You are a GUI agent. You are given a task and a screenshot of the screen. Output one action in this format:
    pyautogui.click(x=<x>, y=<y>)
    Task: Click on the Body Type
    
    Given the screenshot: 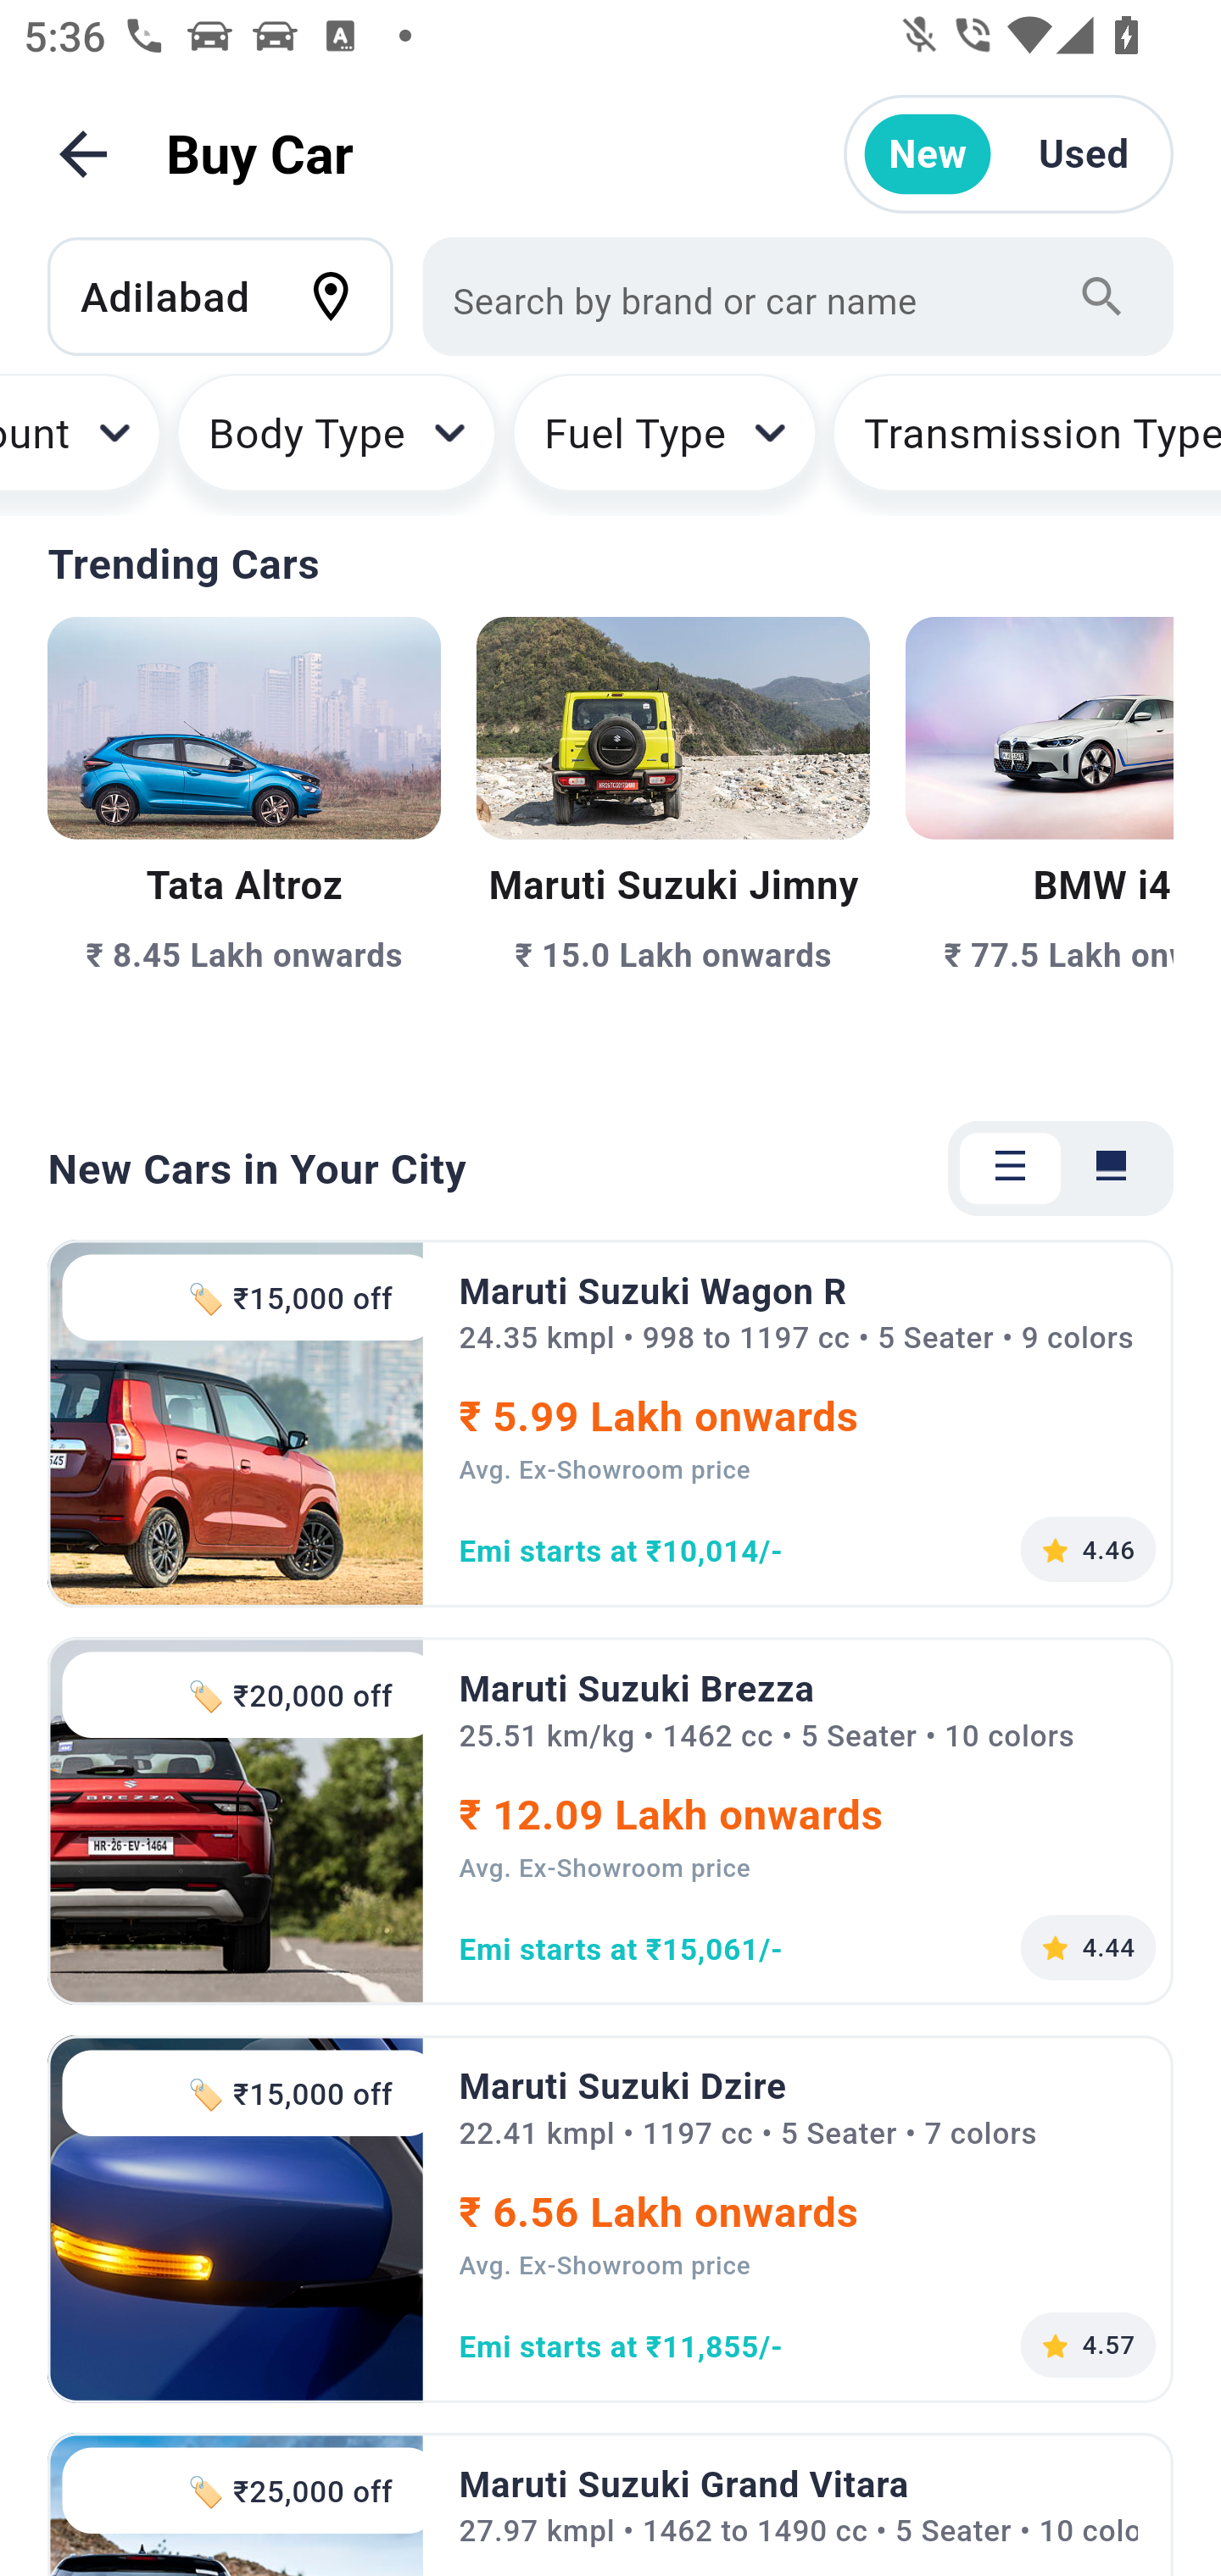 What is the action you would take?
    pyautogui.click(x=336, y=444)
    